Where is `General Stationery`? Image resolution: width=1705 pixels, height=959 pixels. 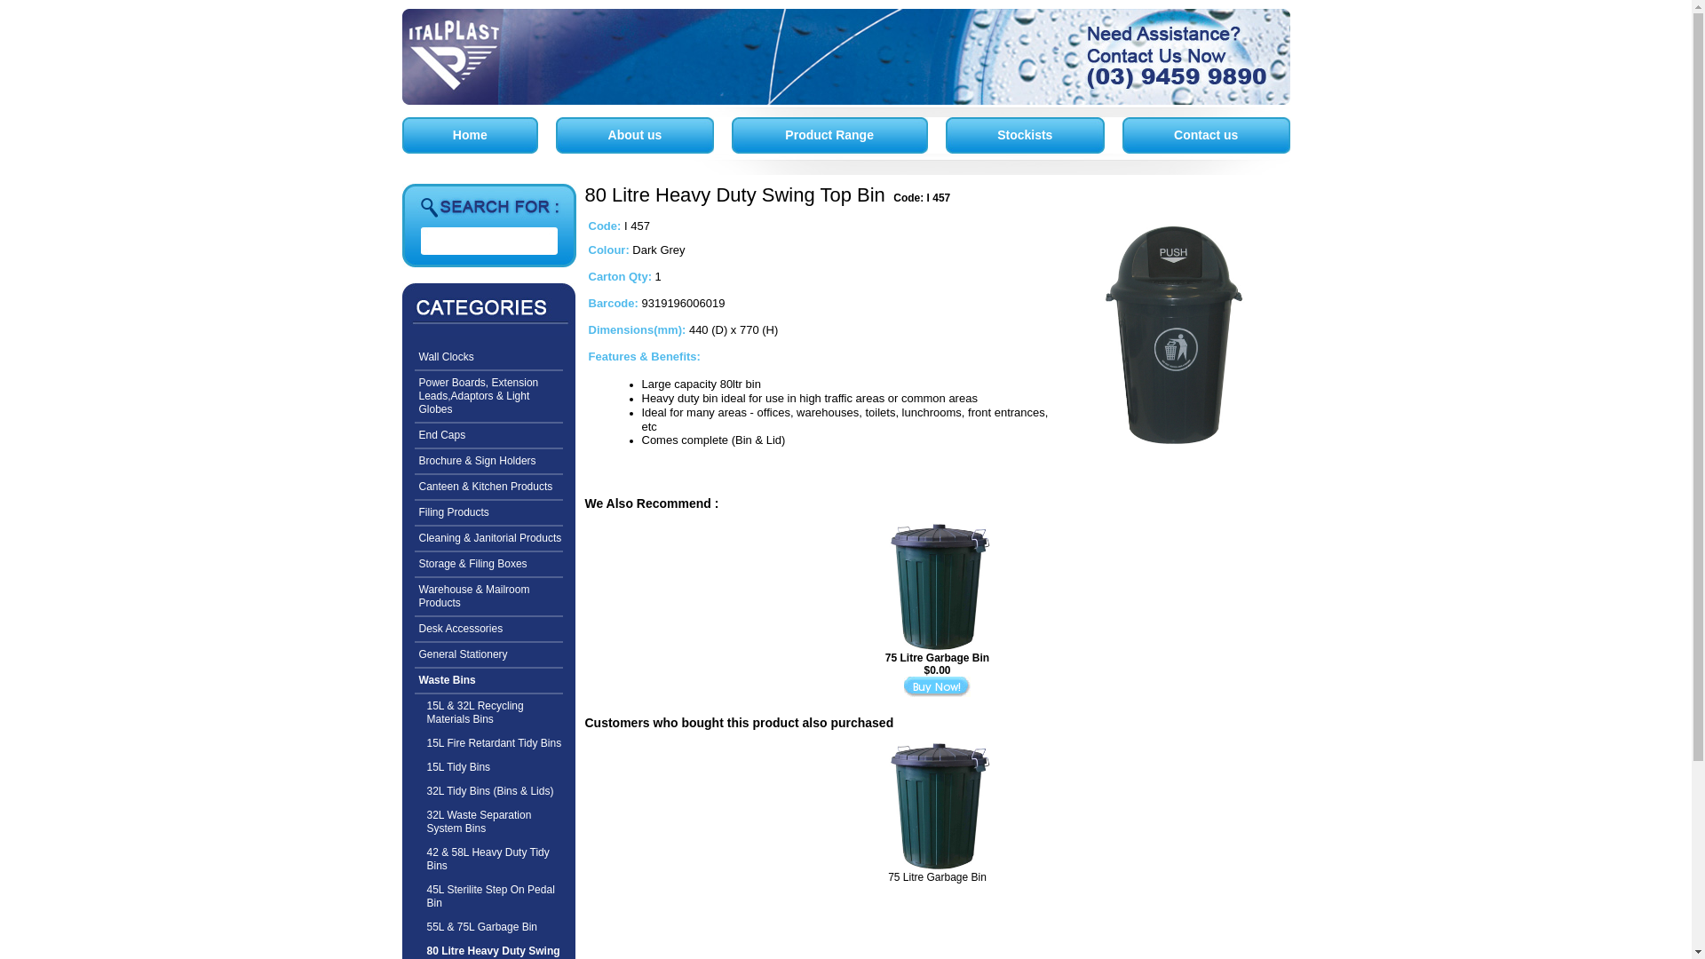 General Stationery is located at coordinates (488, 655).